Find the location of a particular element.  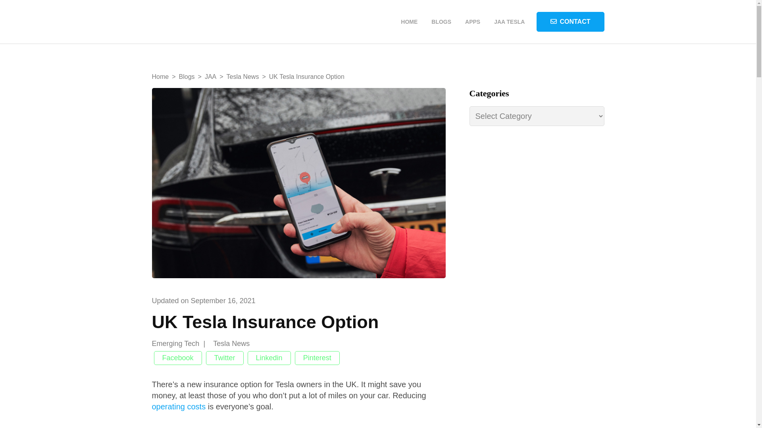

BLOGS is located at coordinates (441, 22).